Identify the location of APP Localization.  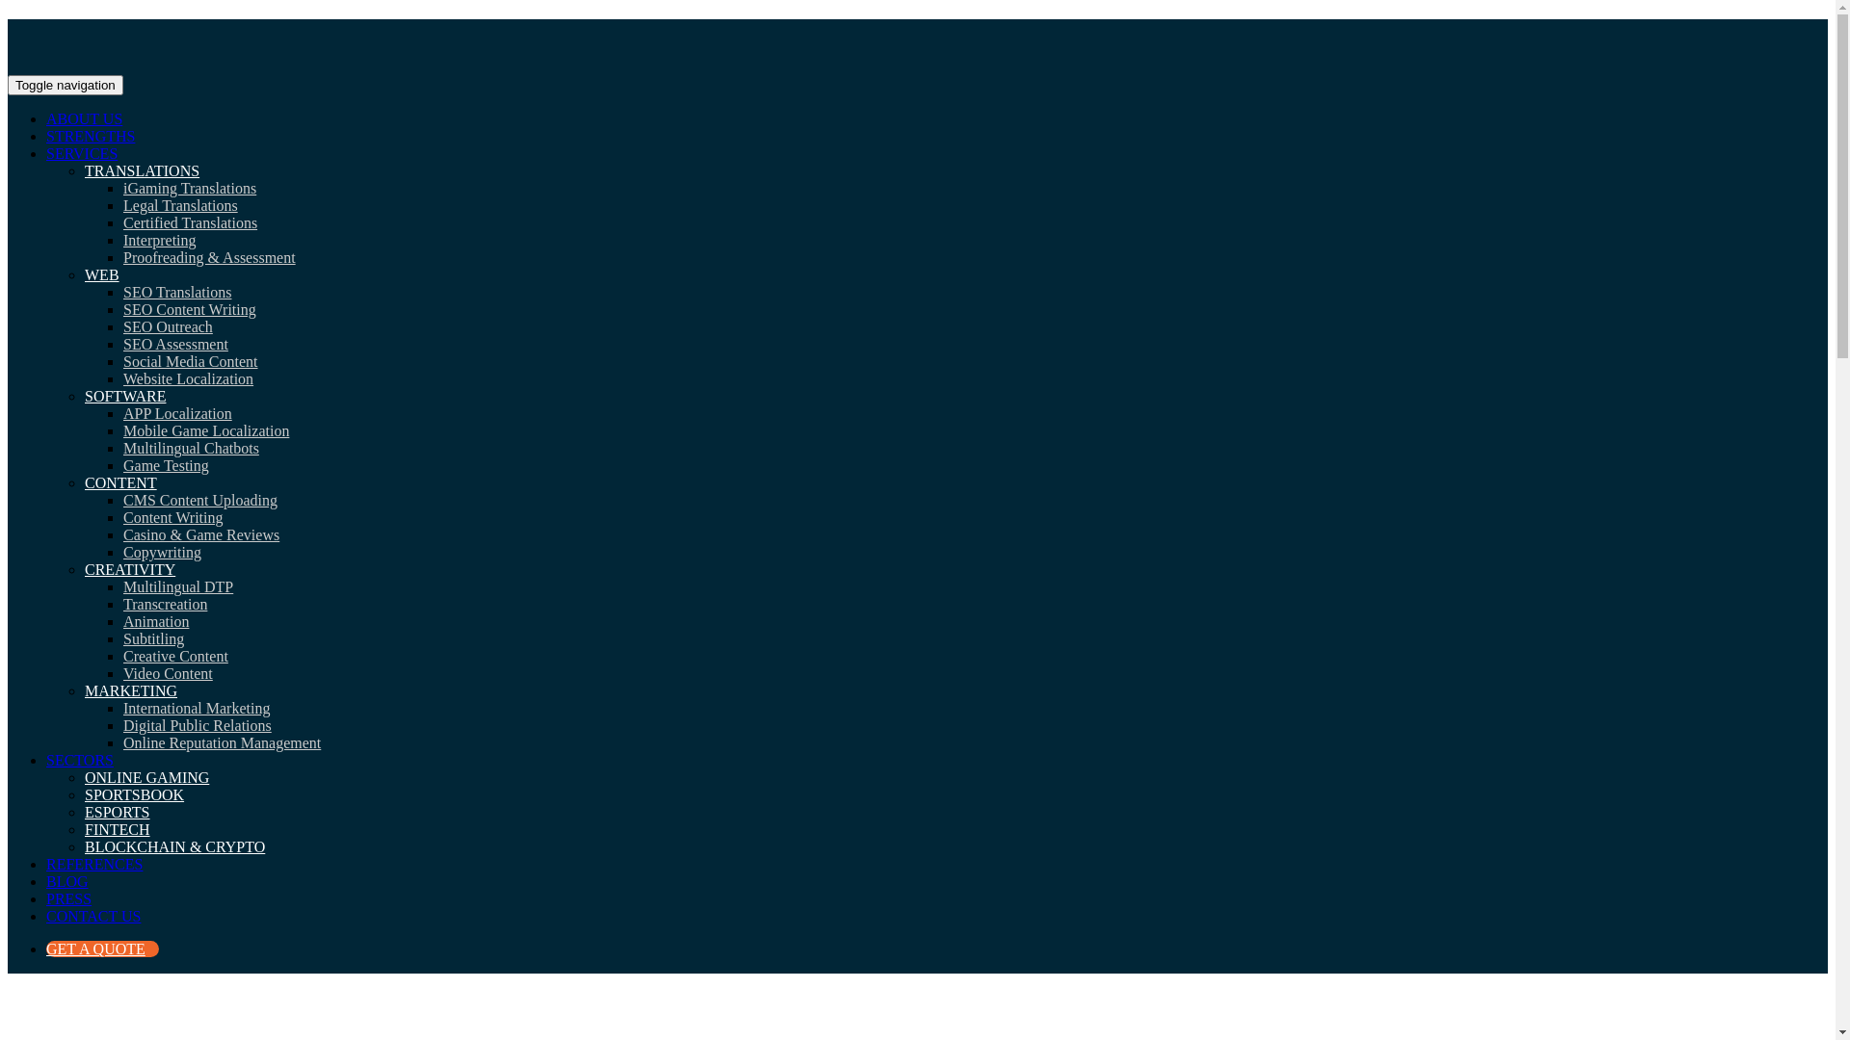
(177, 414).